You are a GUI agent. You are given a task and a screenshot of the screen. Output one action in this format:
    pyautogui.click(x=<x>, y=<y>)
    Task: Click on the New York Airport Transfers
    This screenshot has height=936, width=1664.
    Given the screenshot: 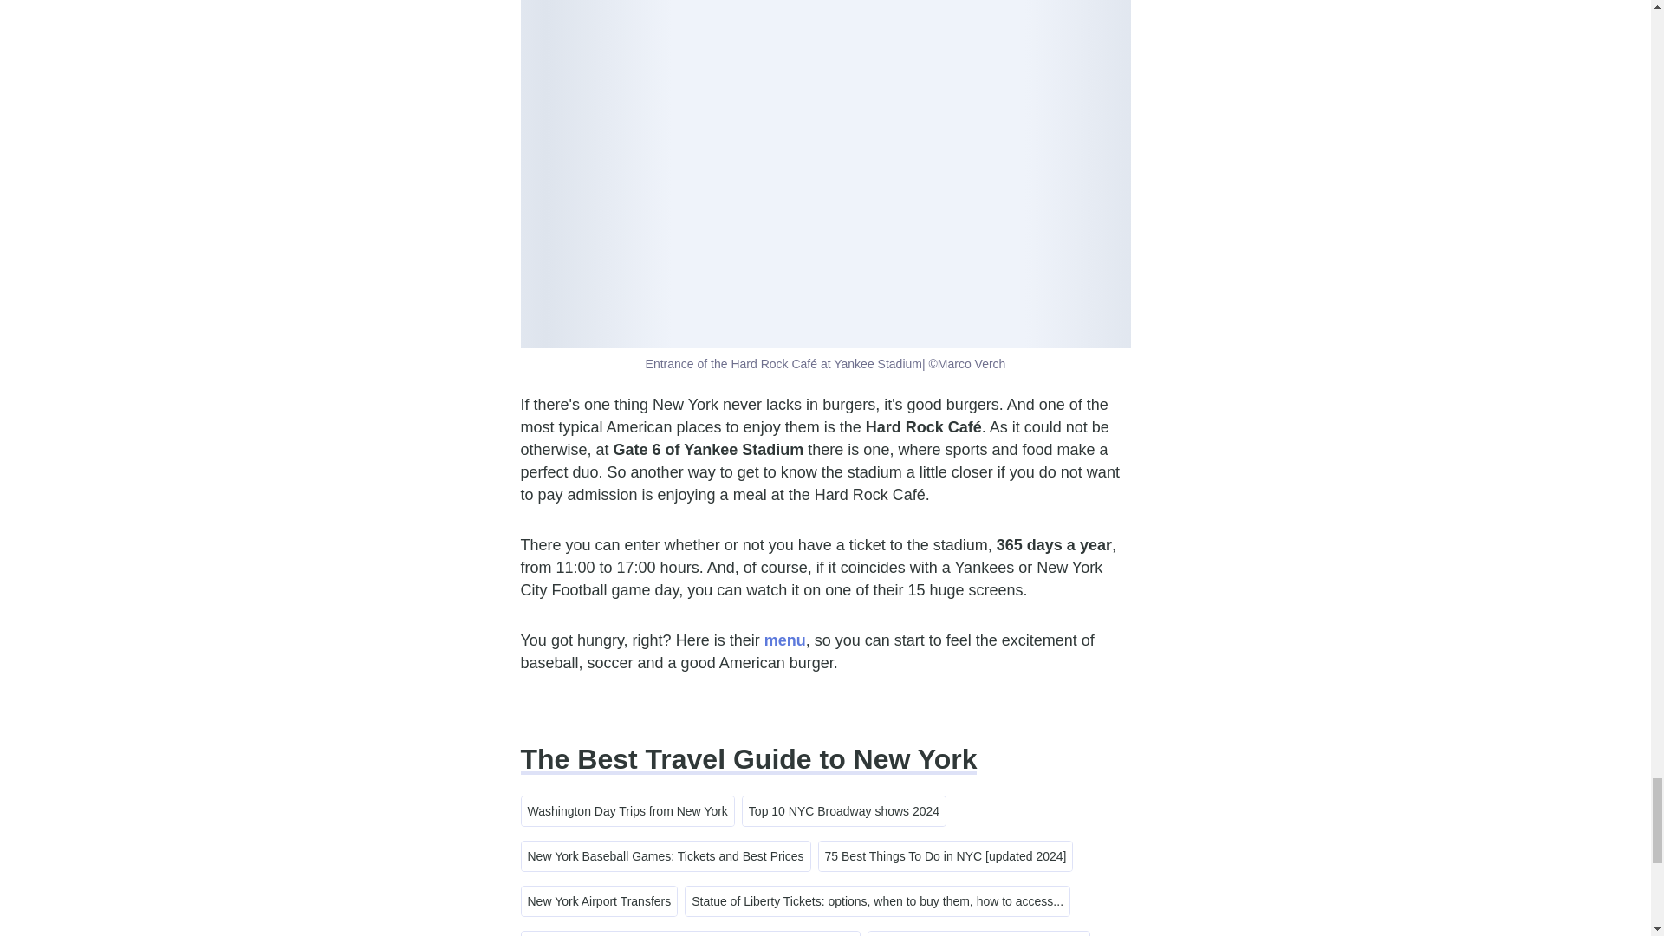 What is the action you would take?
    pyautogui.click(x=600, y=901)
    